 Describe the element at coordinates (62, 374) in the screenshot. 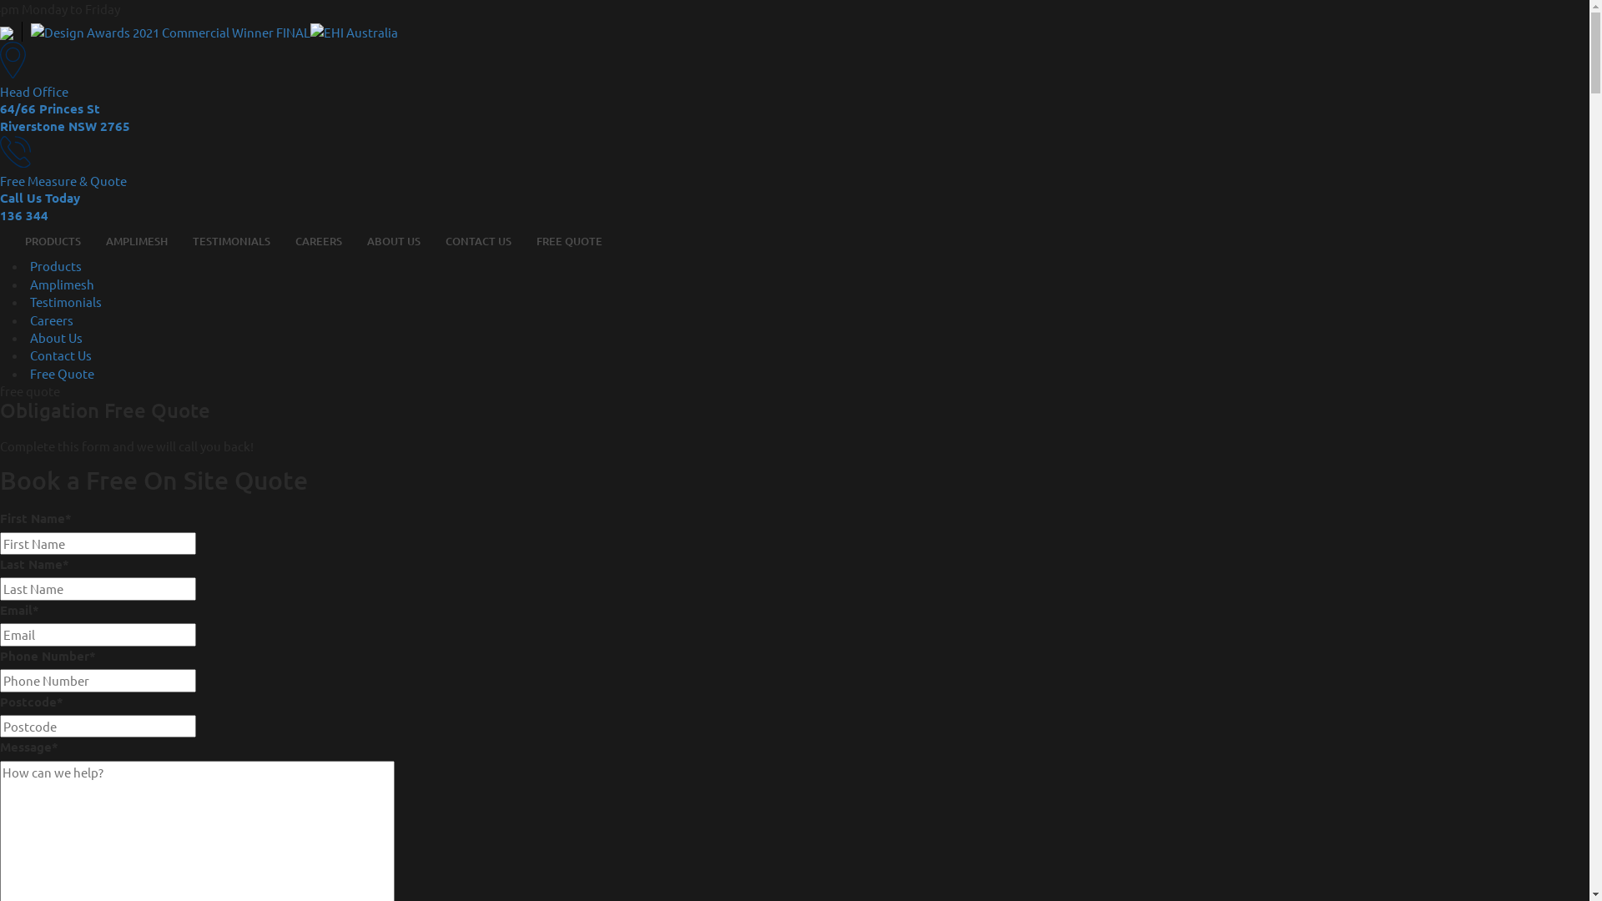

I see `Free Quote` at that location.